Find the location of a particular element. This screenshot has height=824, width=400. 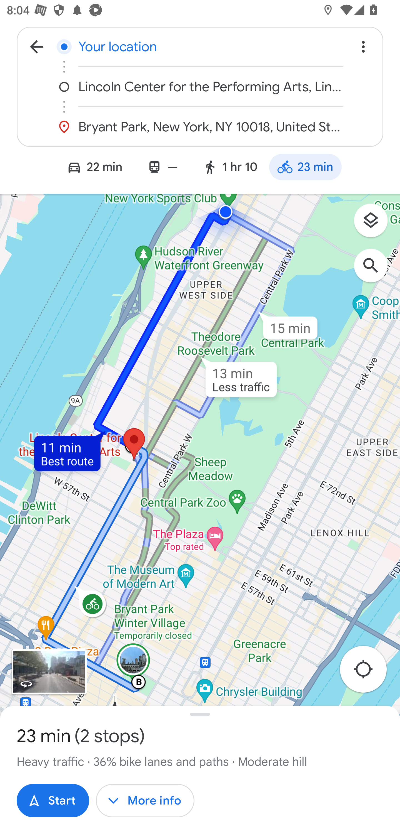

Layers is located at coordinates (376, 224).